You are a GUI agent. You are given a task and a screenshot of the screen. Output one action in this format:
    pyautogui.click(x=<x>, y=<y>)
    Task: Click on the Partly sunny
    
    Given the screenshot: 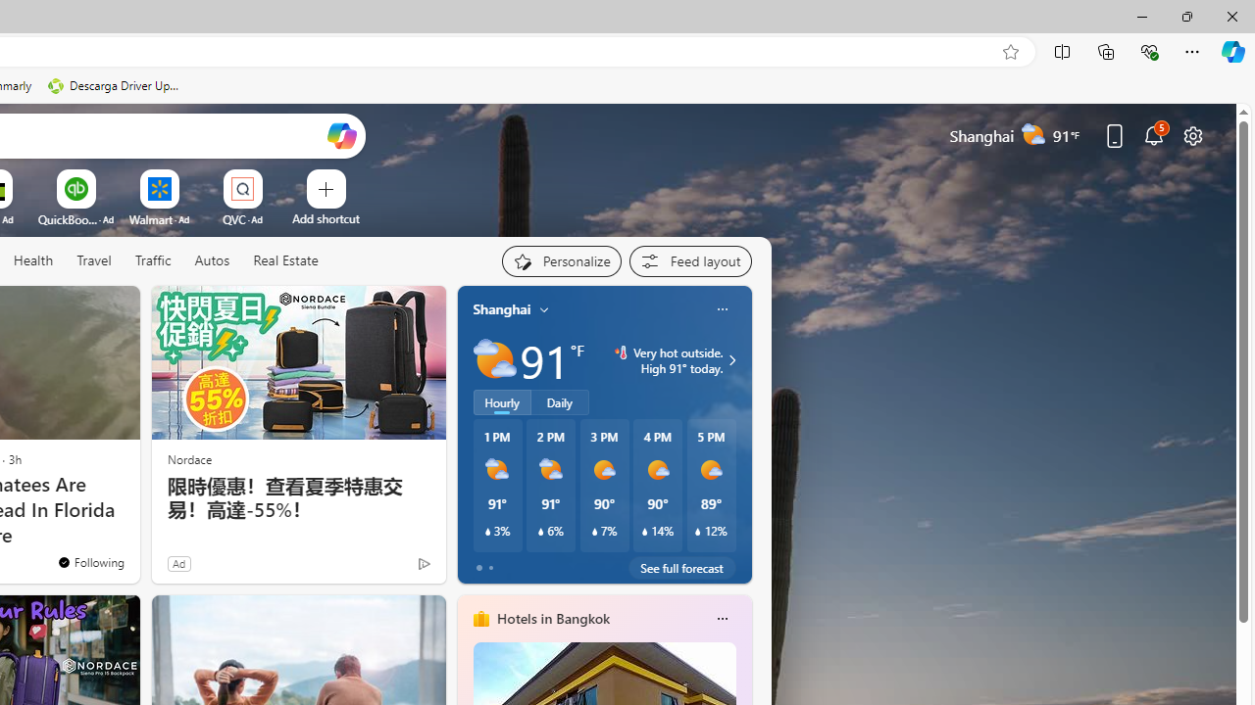 What is the action you would take?
    pyautogui.click(x=494, y=360)
    